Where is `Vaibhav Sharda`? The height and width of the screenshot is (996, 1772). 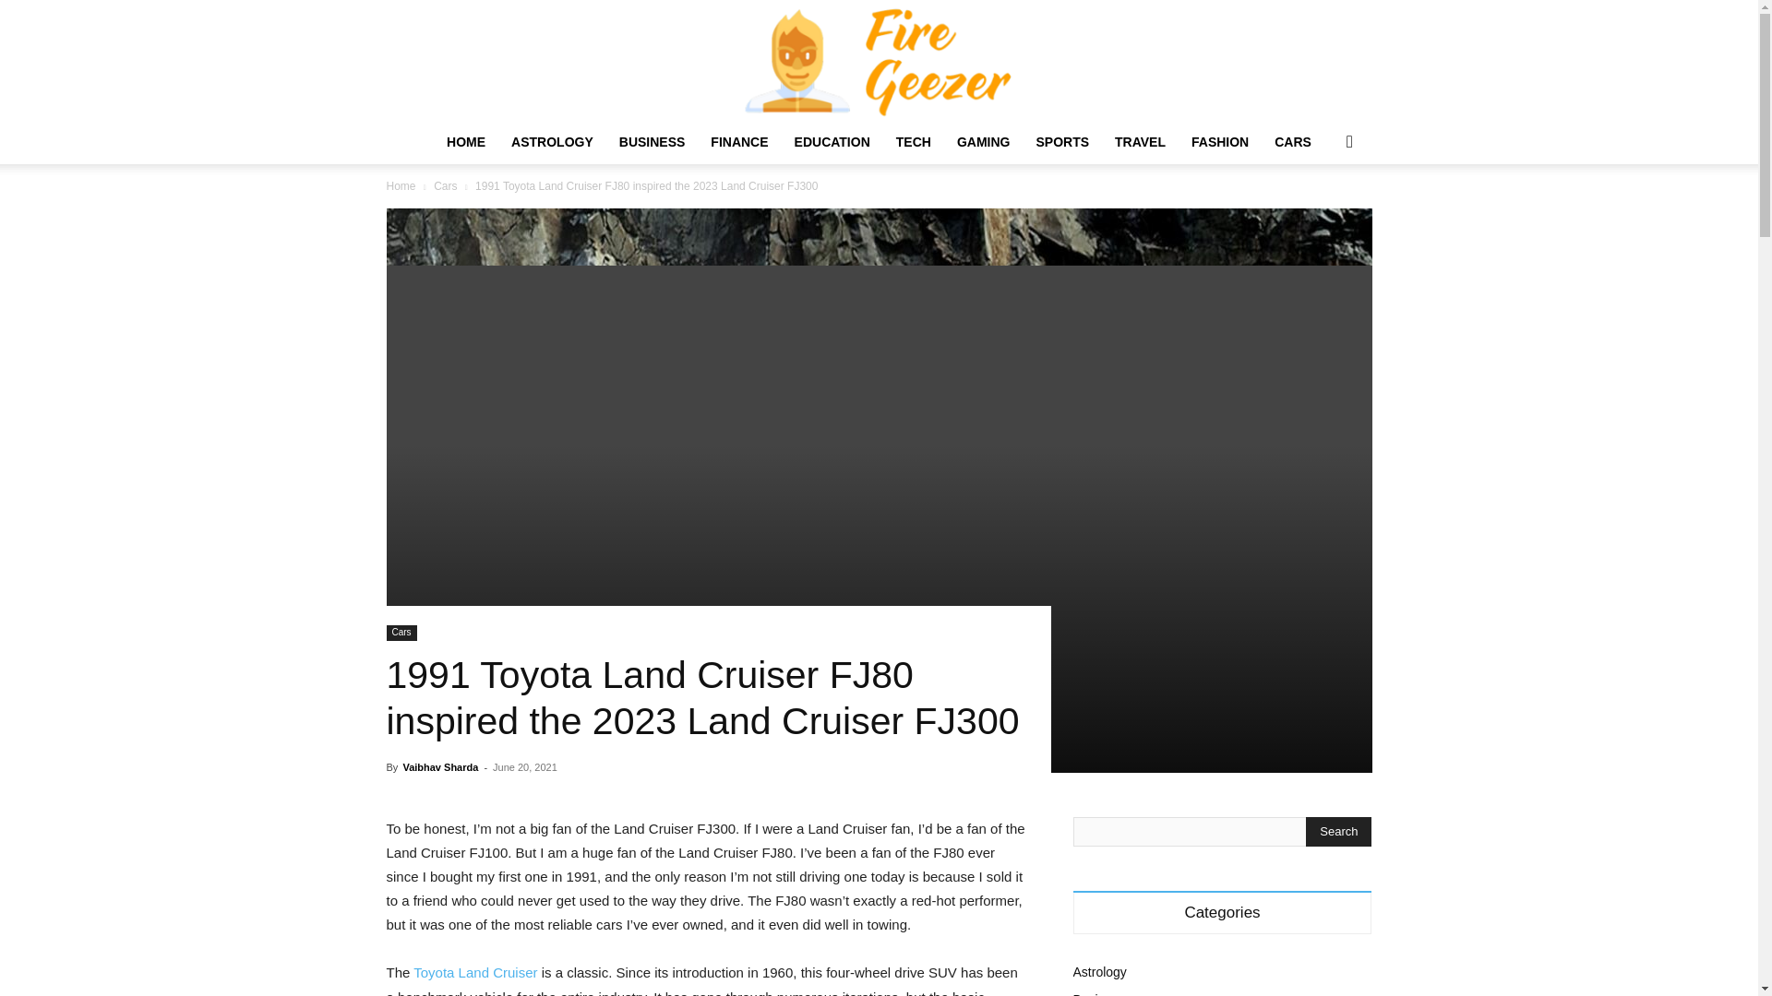
Vaibhav Sharda is located at coordinates (439, 767).